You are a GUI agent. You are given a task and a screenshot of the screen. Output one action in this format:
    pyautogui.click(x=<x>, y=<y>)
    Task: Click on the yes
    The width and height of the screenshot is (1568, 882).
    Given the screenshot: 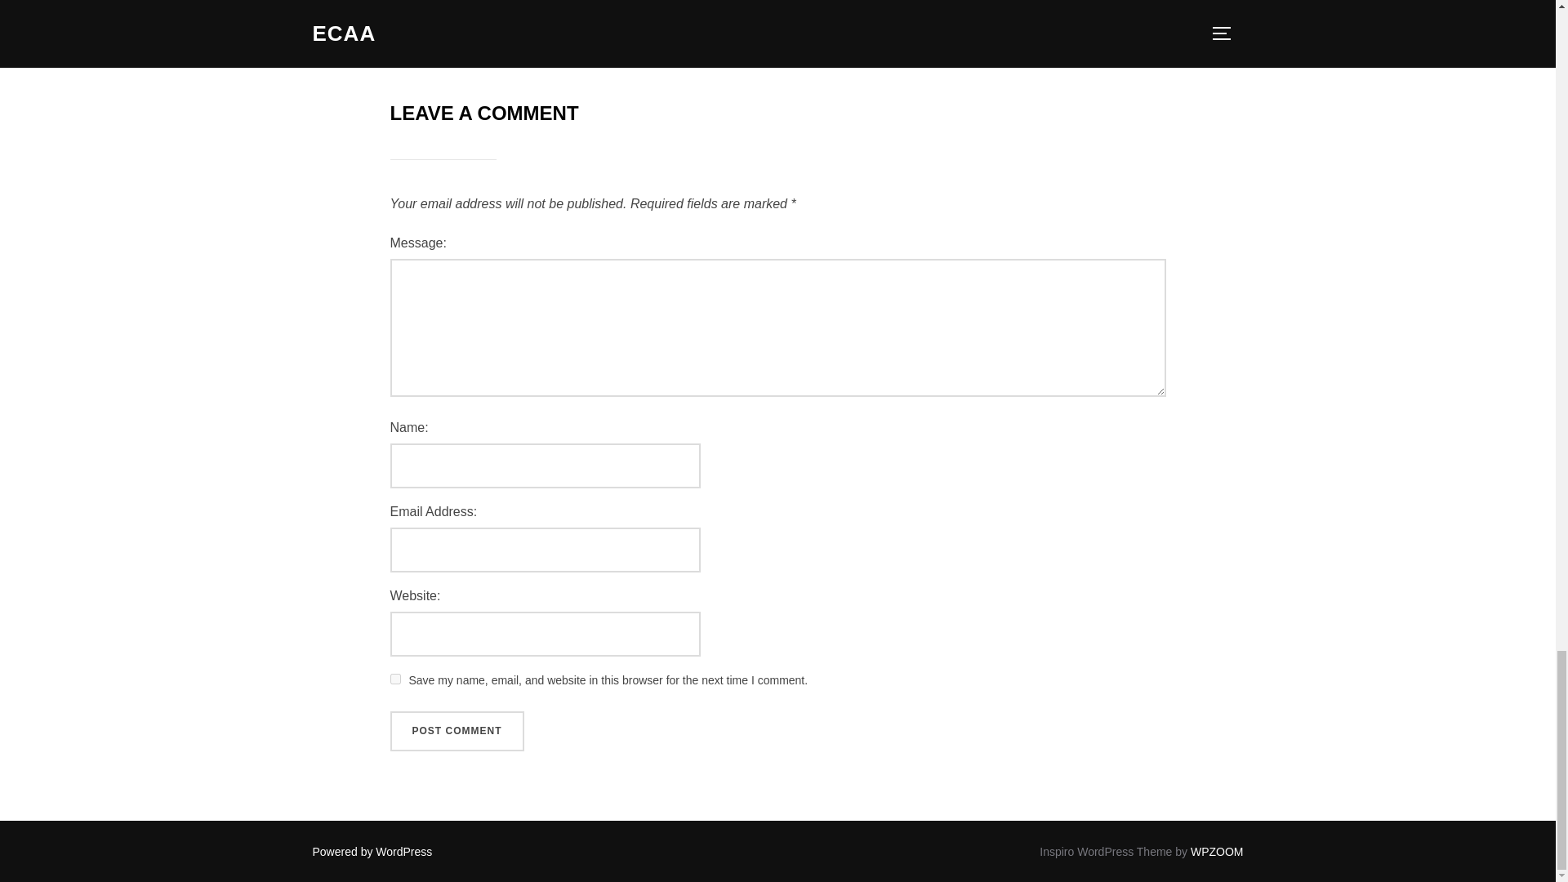 What is the action you would take?
    pyautogui.click(x=395, y=679)
    